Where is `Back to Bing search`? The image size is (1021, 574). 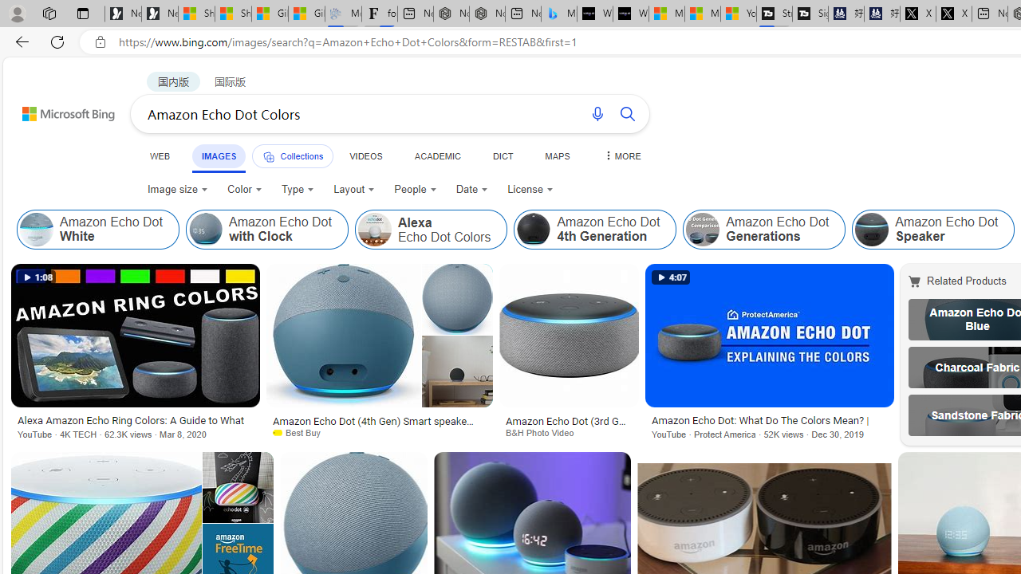 Back to Bing search is located at coordinates (58, 110).